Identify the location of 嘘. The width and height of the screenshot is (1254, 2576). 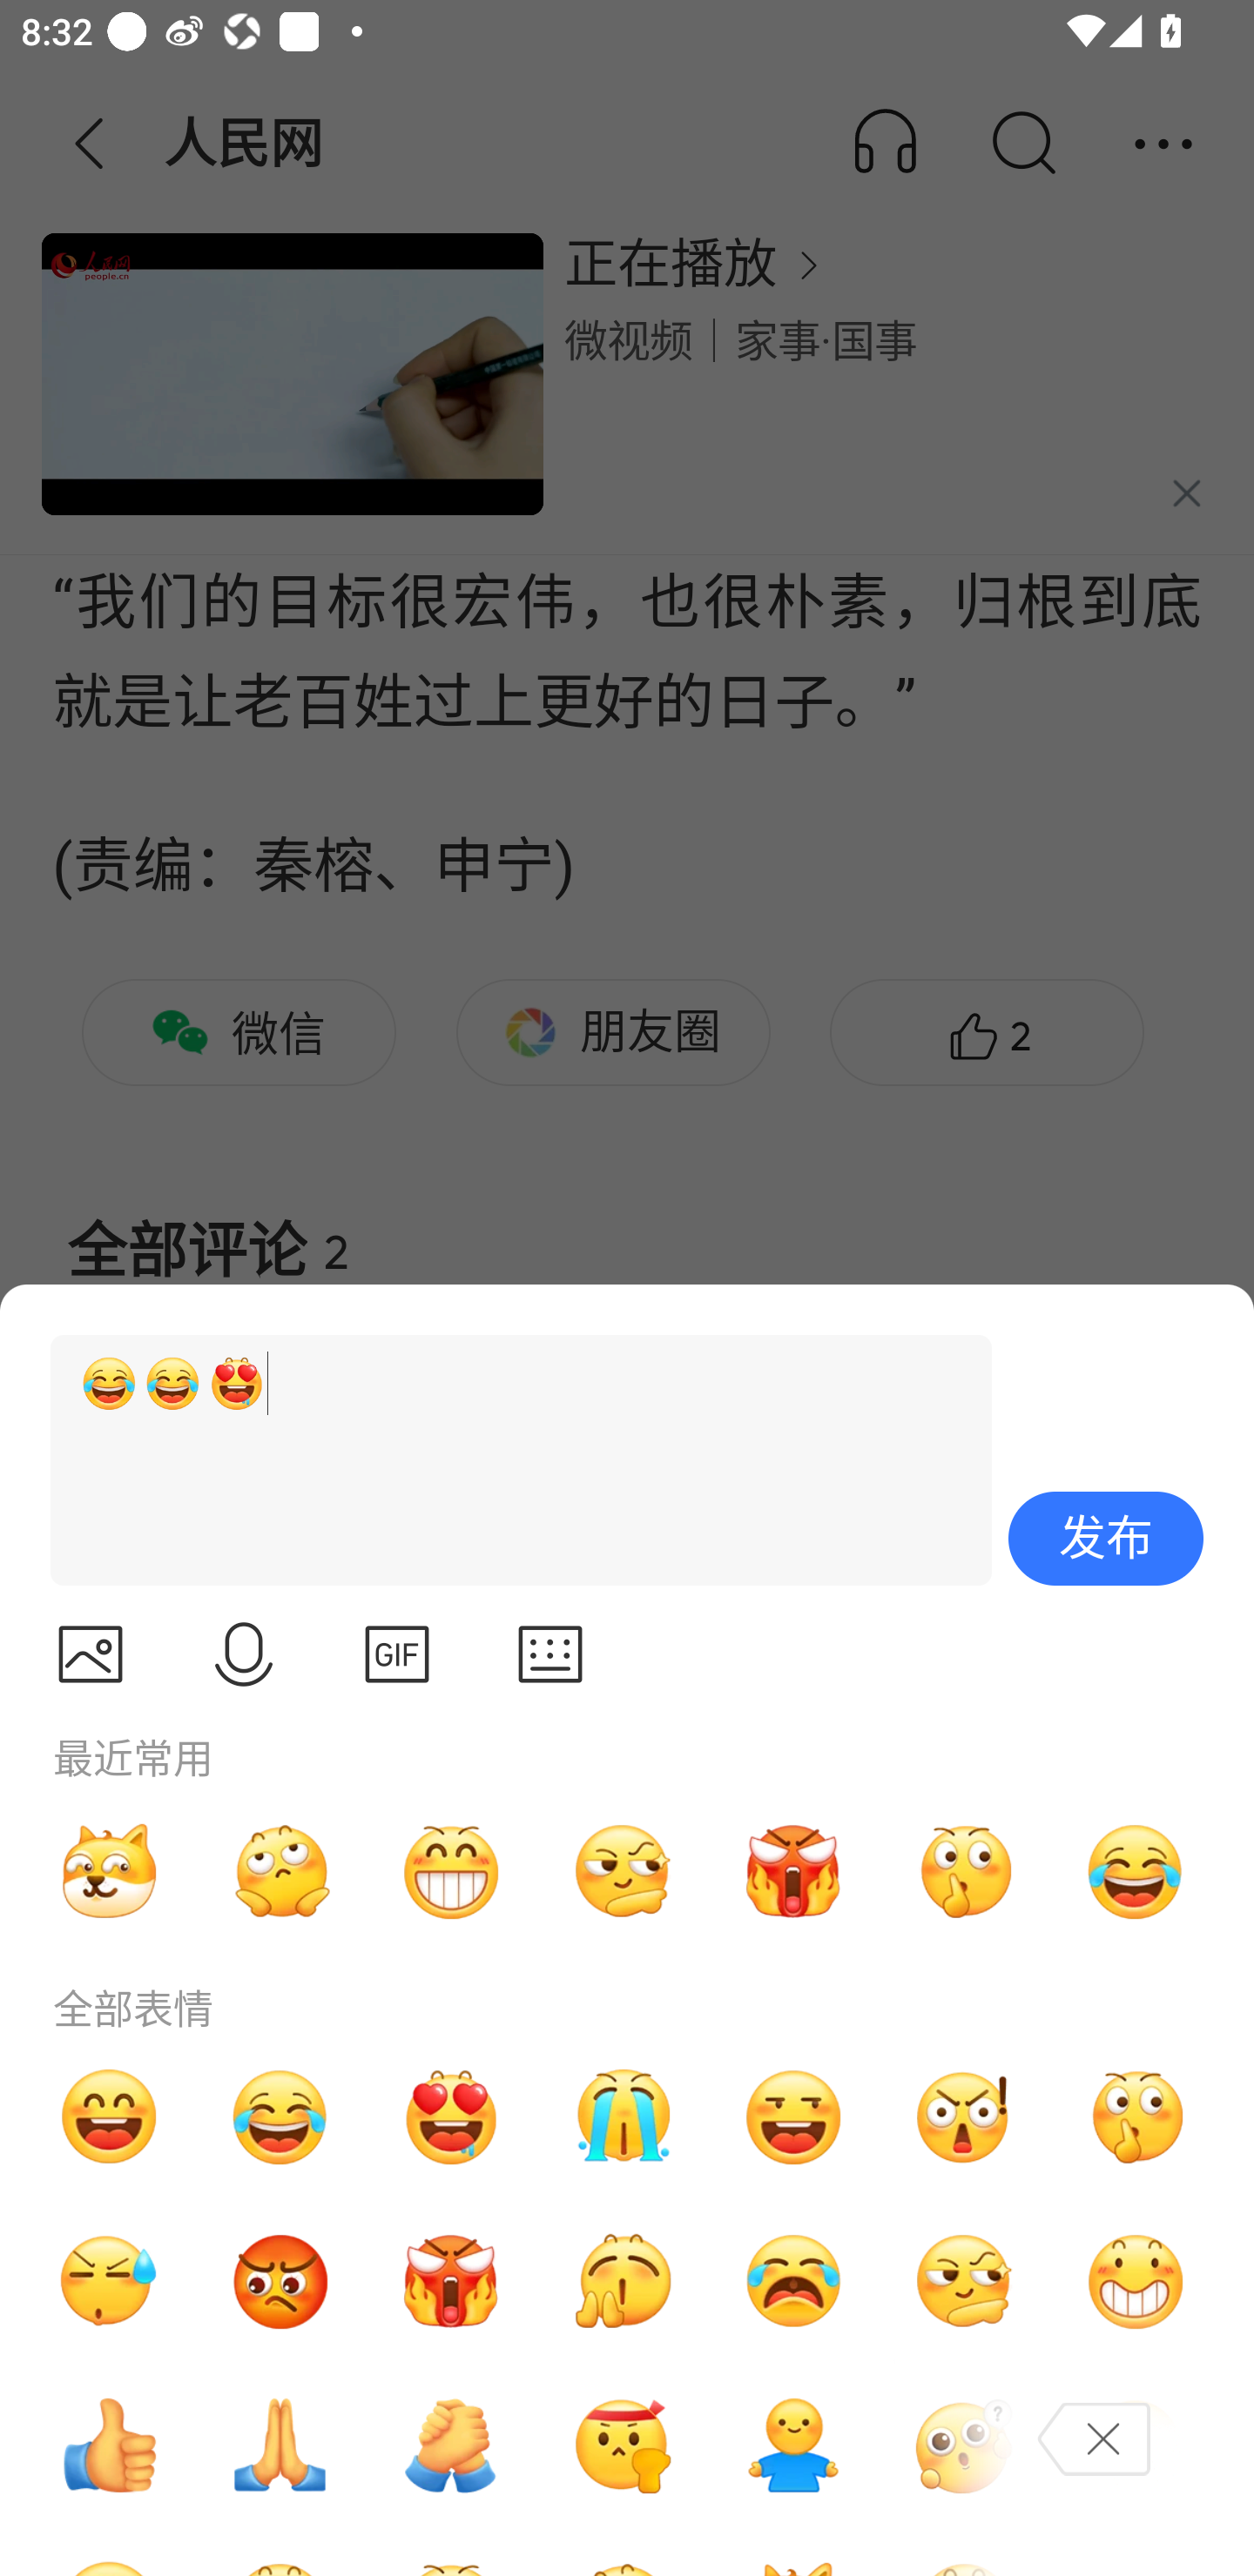
(1136, 2116).